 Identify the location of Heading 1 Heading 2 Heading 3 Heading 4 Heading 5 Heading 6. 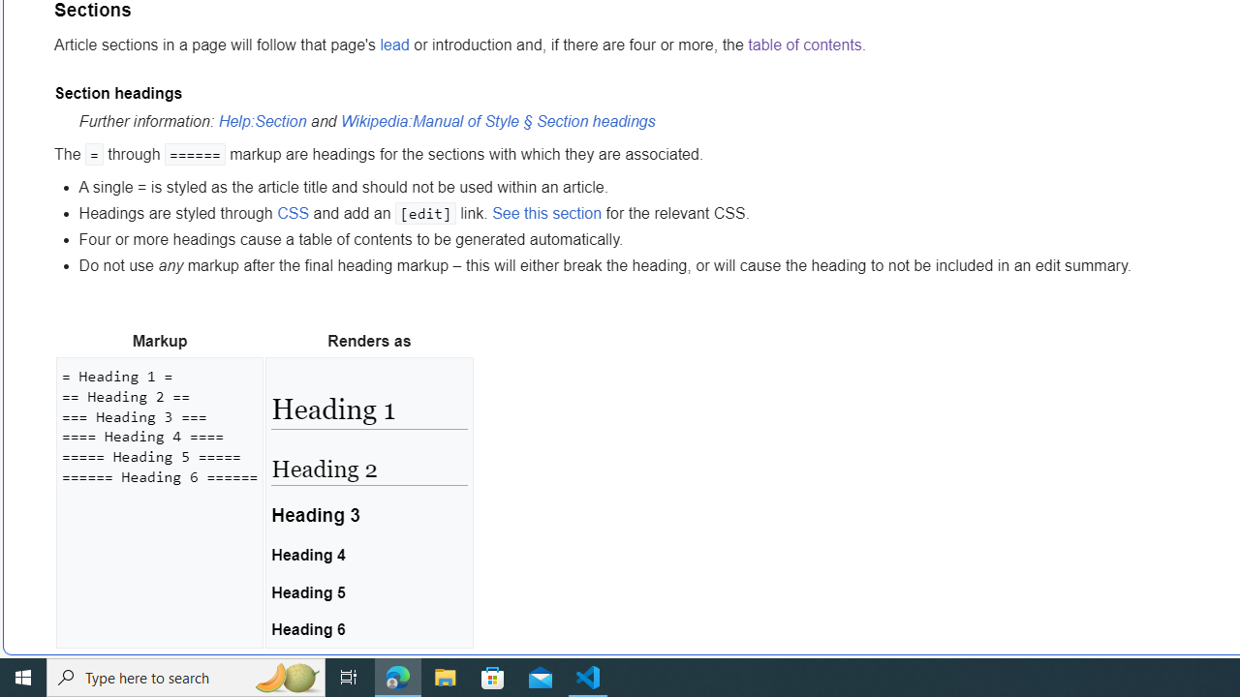
(368, 501).